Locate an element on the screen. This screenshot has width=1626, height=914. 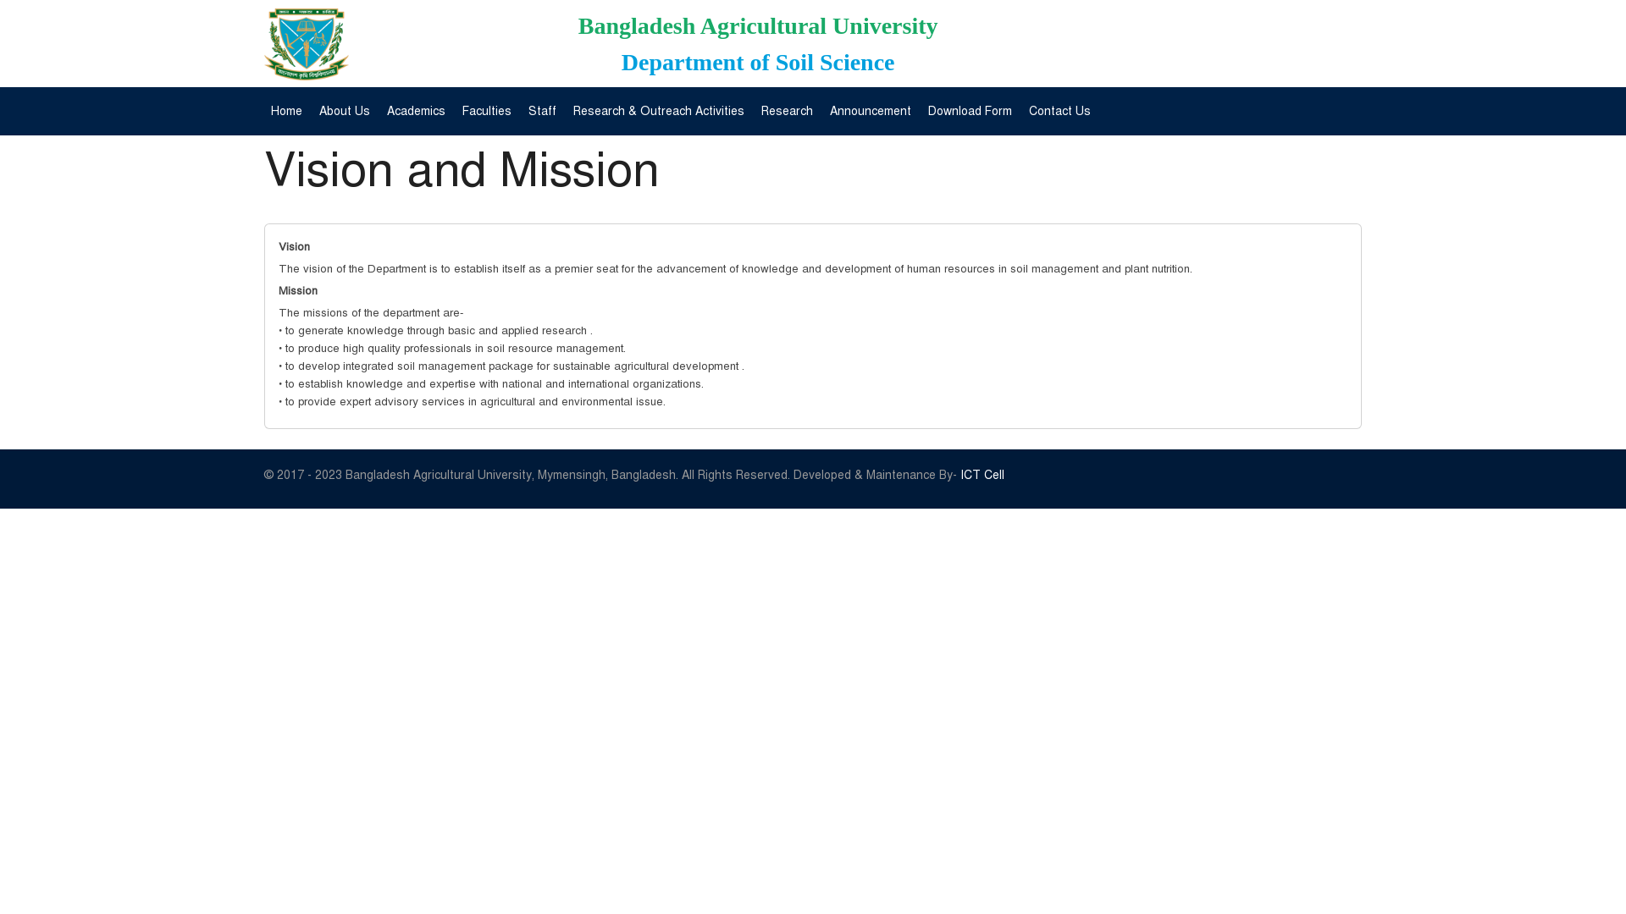
Faculties is located at coordinates (487, 112).